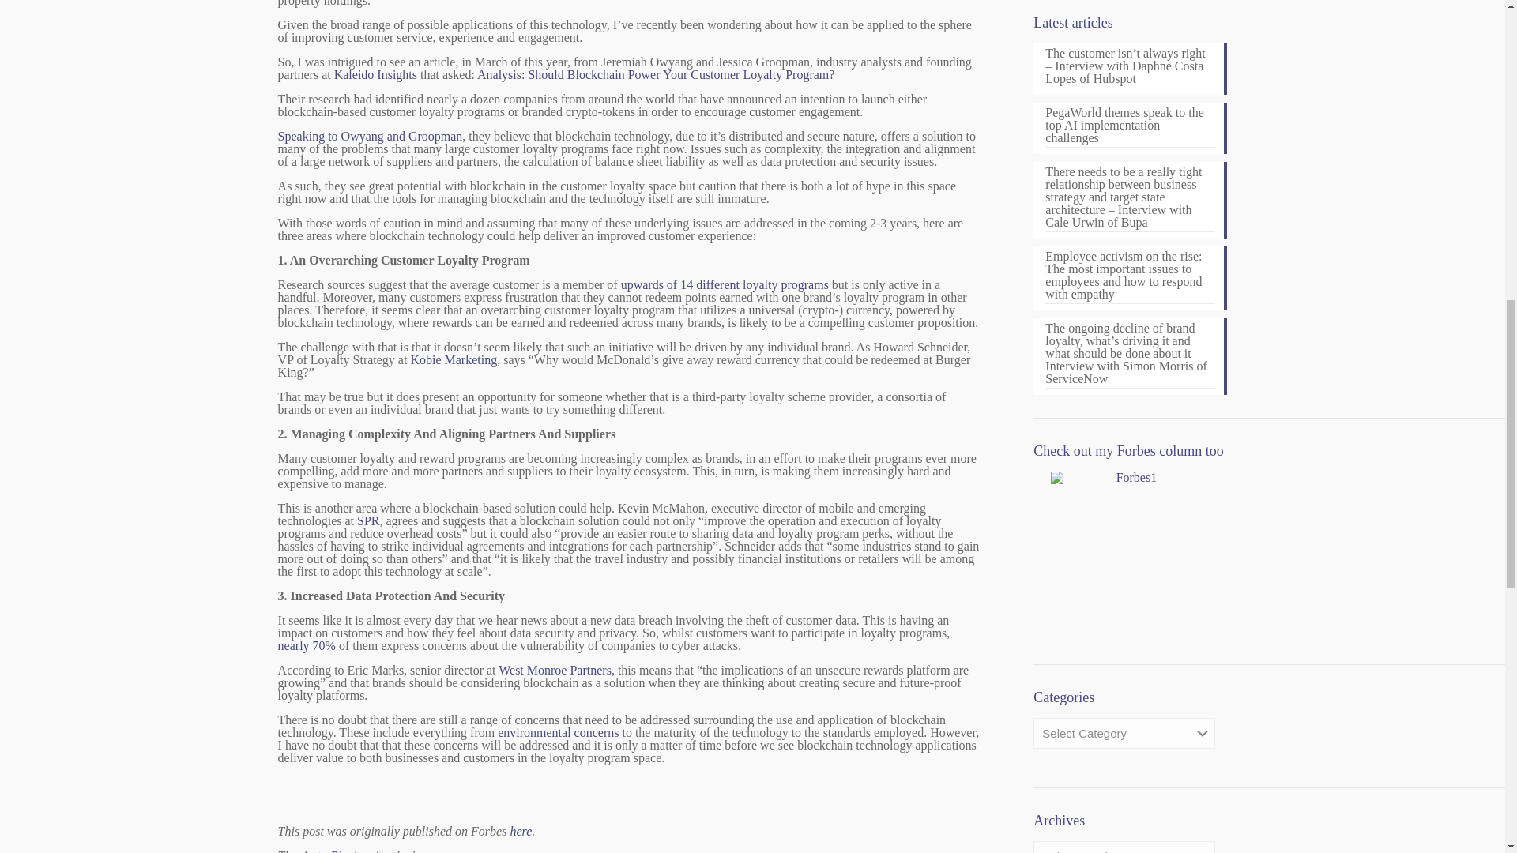 The height and width of the screenshot is (853, 1517). I want to click on West Monroe Partners, so click(555, 670).